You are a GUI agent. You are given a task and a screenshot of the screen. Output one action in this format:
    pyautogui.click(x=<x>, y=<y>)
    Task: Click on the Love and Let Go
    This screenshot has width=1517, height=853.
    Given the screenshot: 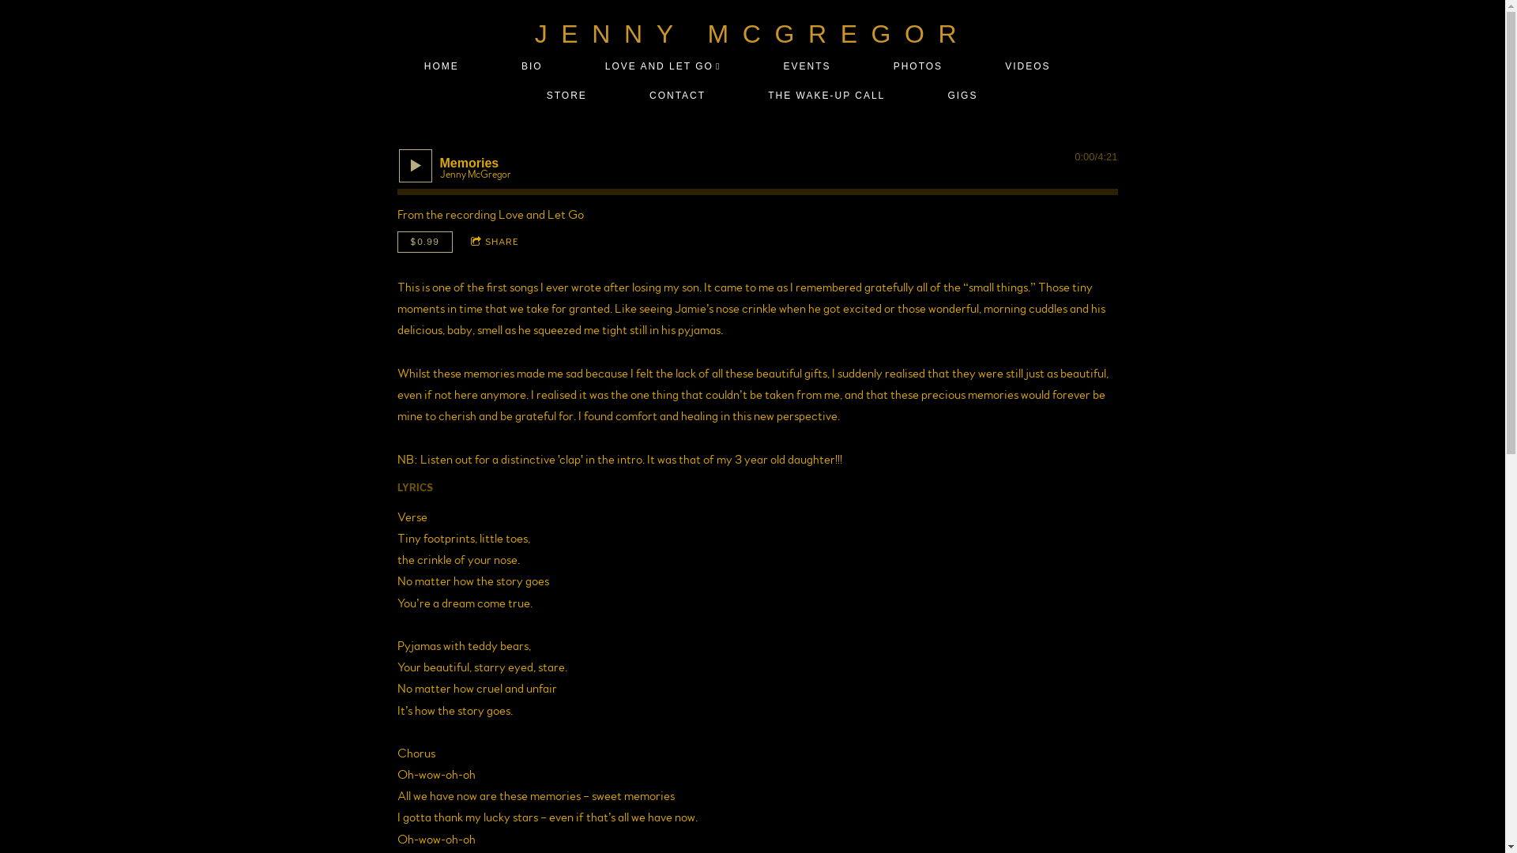 What is the action you would take?
    pyautogui.click(x=540, y=215)
    